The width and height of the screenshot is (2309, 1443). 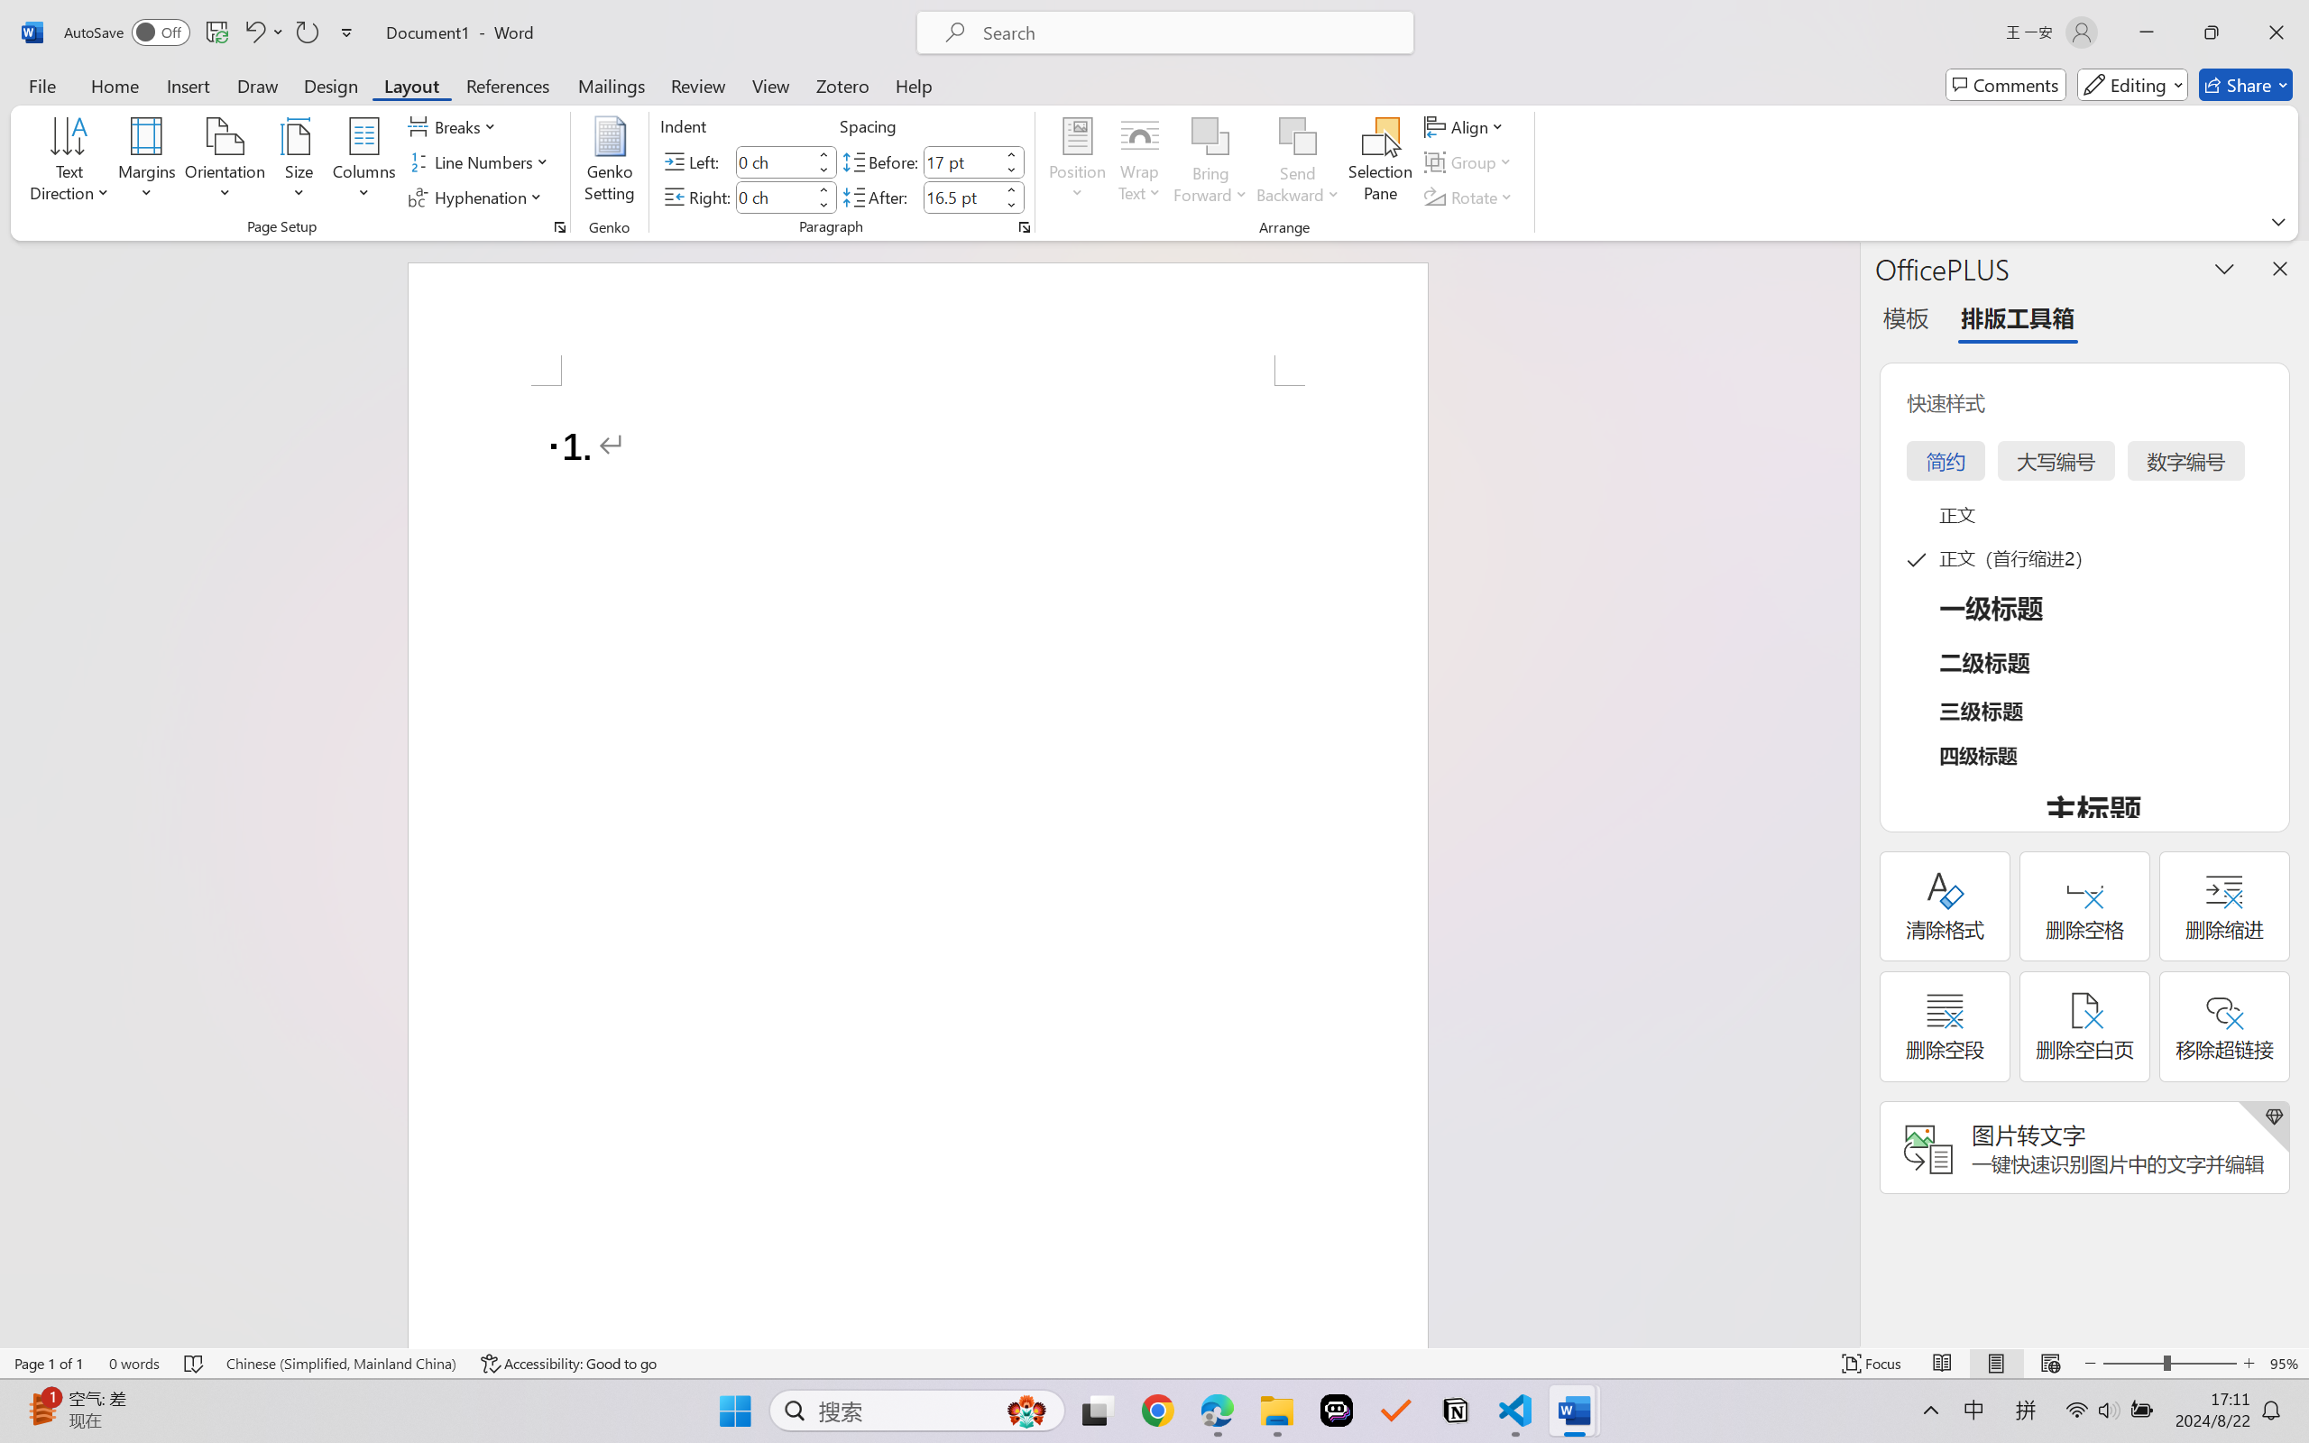 I want to click on Margins, so click(x=148, y=162).